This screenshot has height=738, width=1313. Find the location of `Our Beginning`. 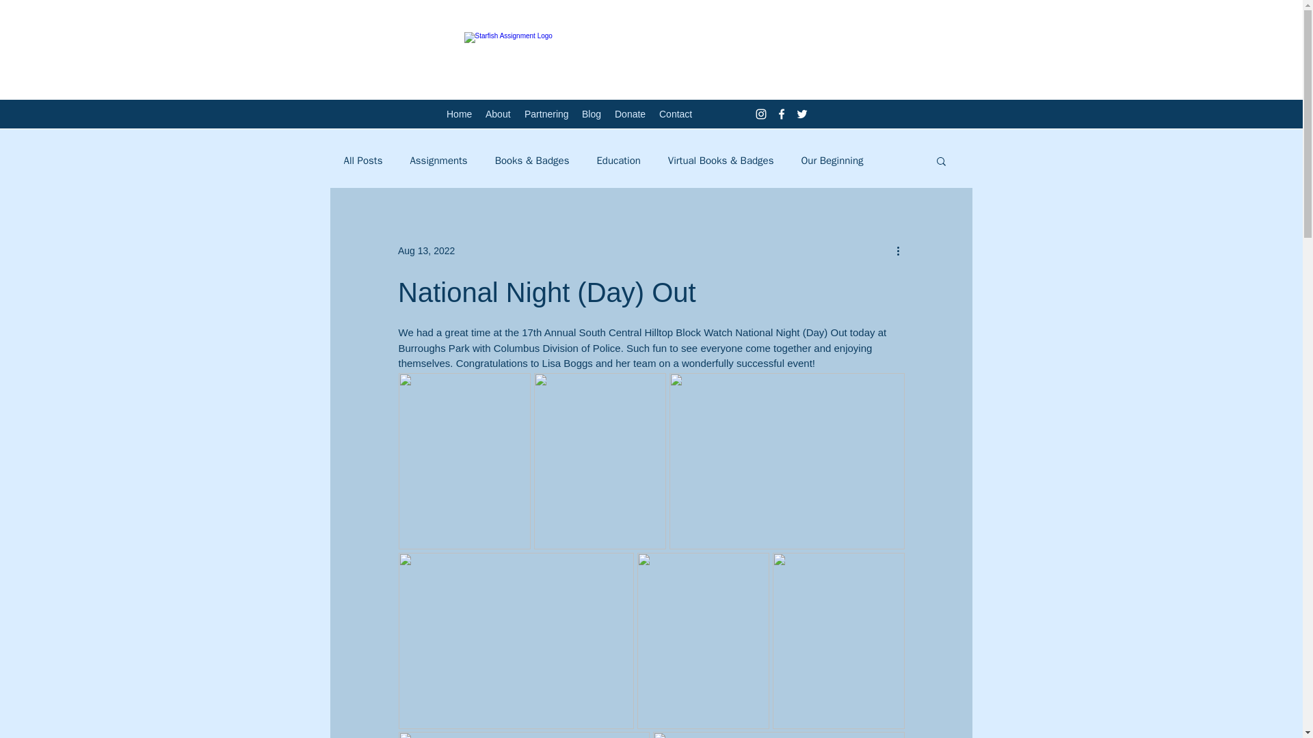

Our Beginning is located at coordinates (832, 161).